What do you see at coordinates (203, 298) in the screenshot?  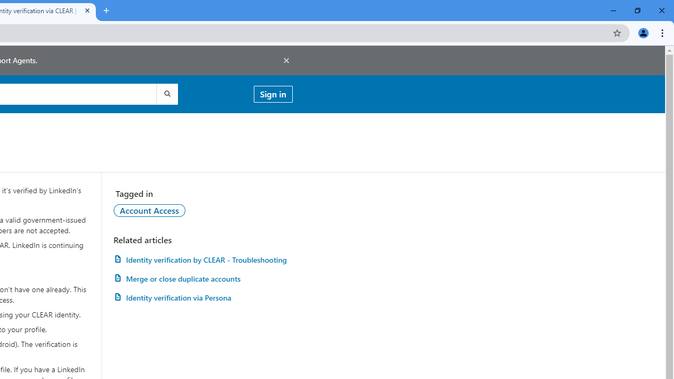 I see `Identity verification via Persona` at bounding box center [203, 298].